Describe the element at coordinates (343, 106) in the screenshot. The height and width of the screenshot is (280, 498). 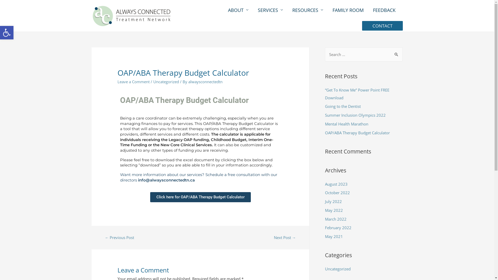
I see `Going to the Dentist` at that location.